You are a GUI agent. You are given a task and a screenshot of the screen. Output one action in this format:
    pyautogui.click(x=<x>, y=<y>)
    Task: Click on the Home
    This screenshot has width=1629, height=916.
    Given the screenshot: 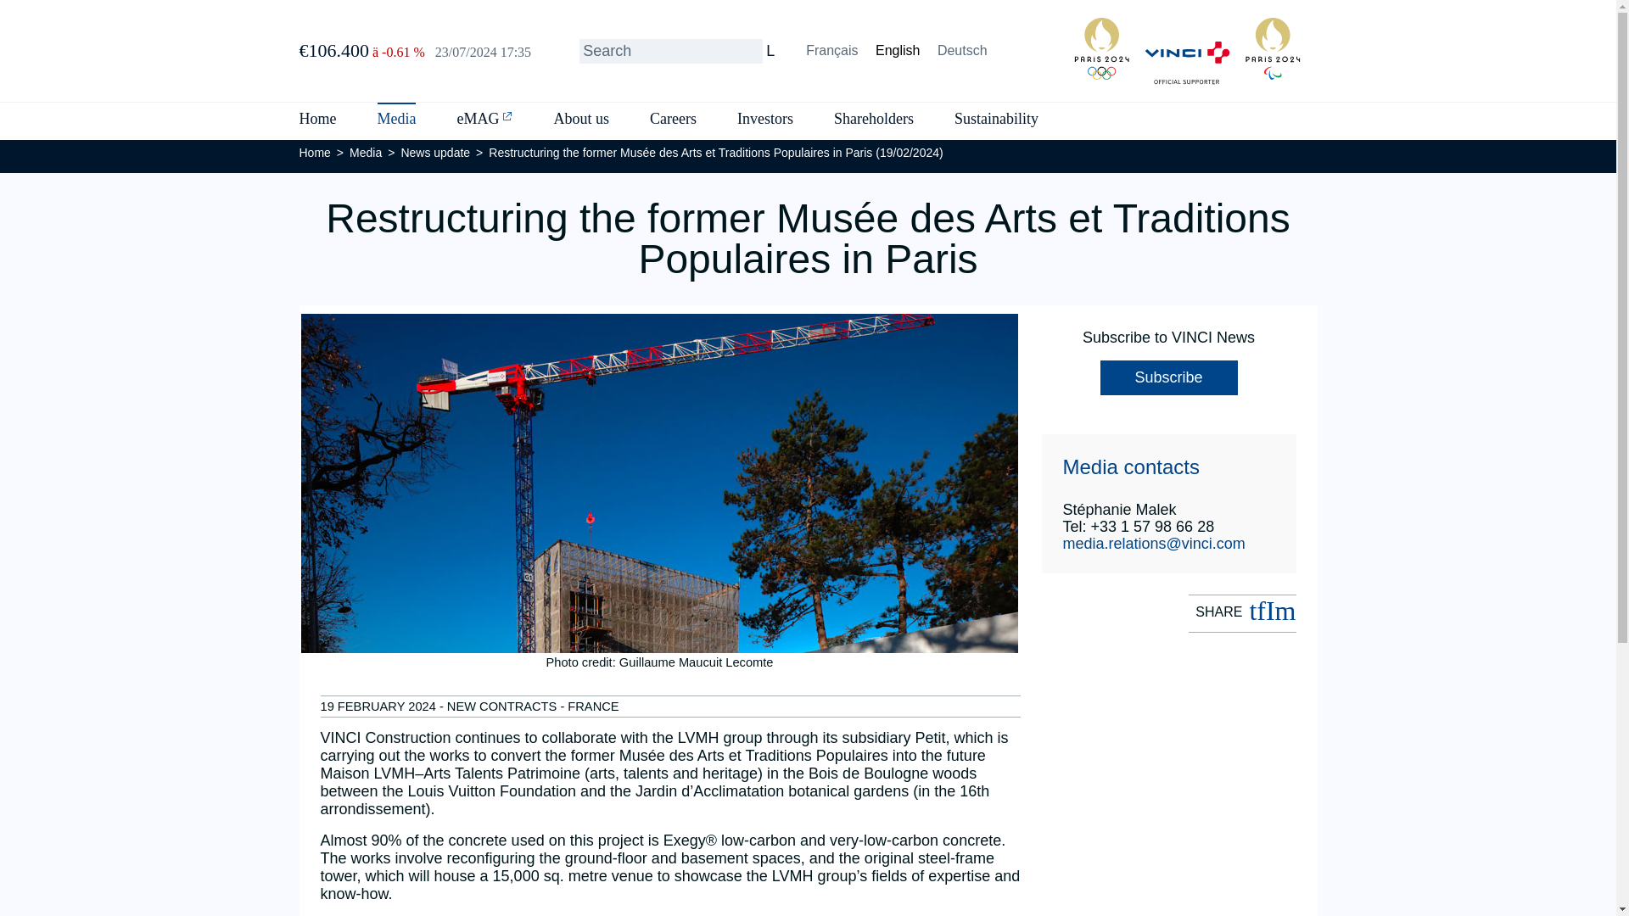 What is the action you would take?
    pyautogui.click(x=316, y=120)
    